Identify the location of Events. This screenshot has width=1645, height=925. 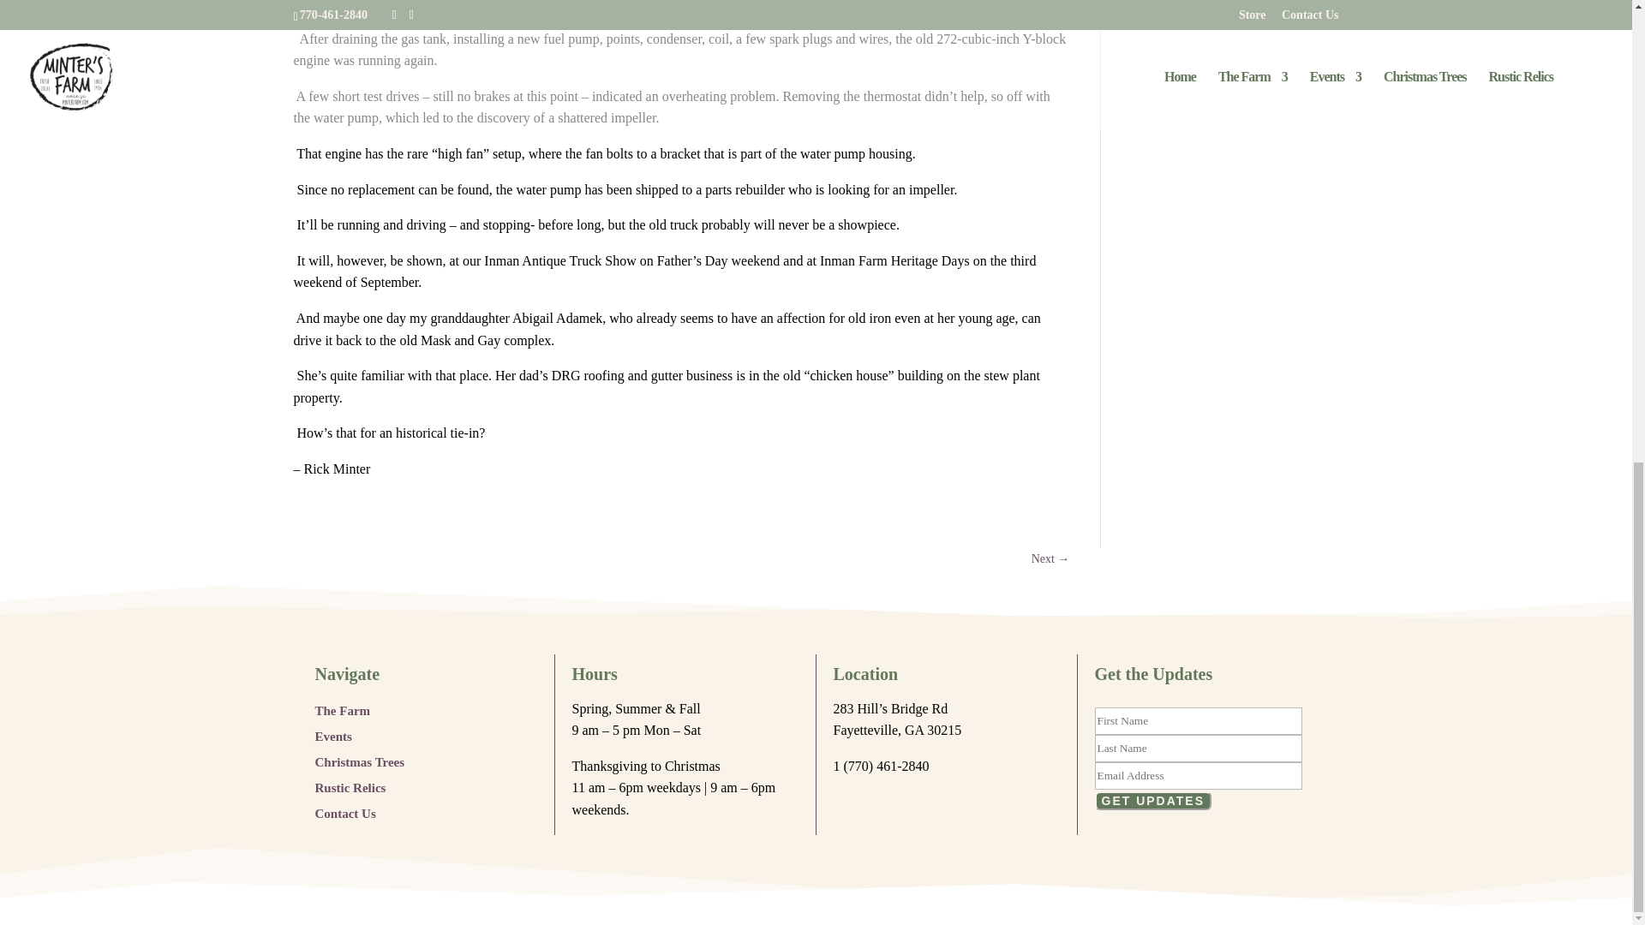
(333, 733).